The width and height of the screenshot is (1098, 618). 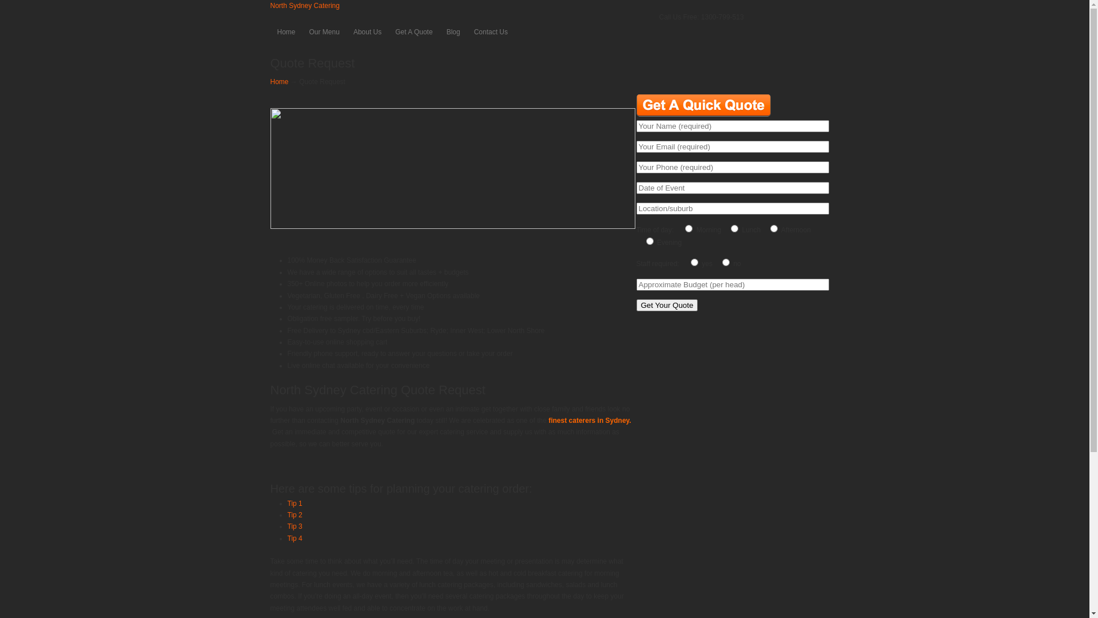 I want to click on Tip 2, so click(x=295, y=515).